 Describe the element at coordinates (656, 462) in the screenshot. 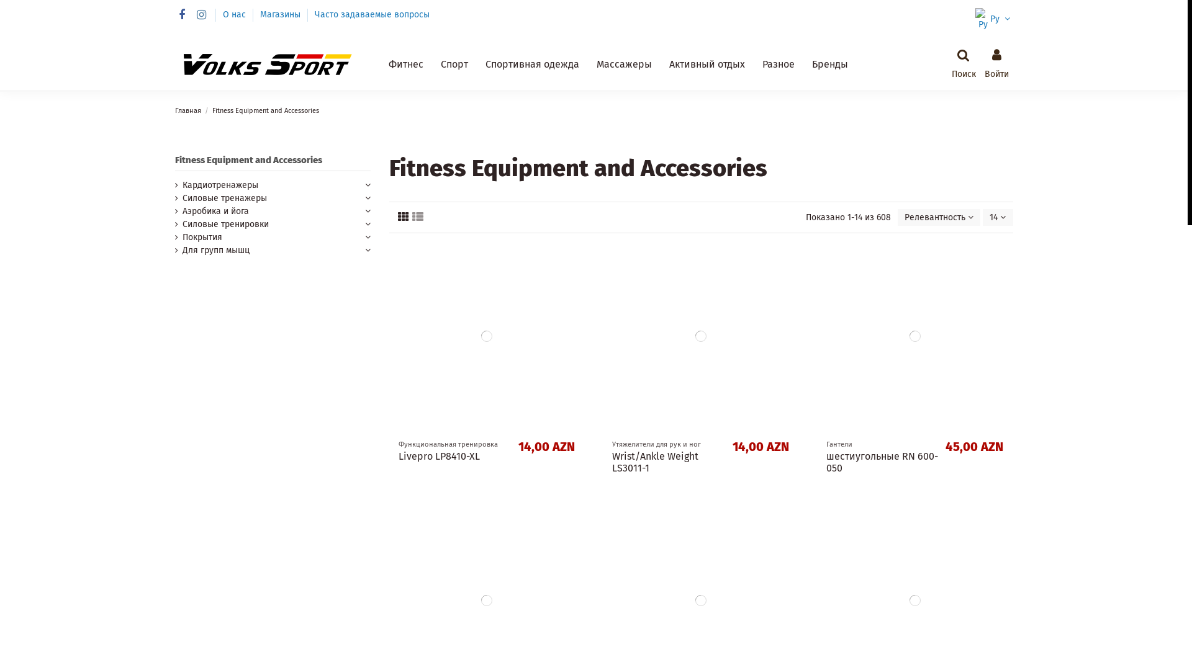

I see `Wrist/Ankle Weight LS3011-1` at that location.